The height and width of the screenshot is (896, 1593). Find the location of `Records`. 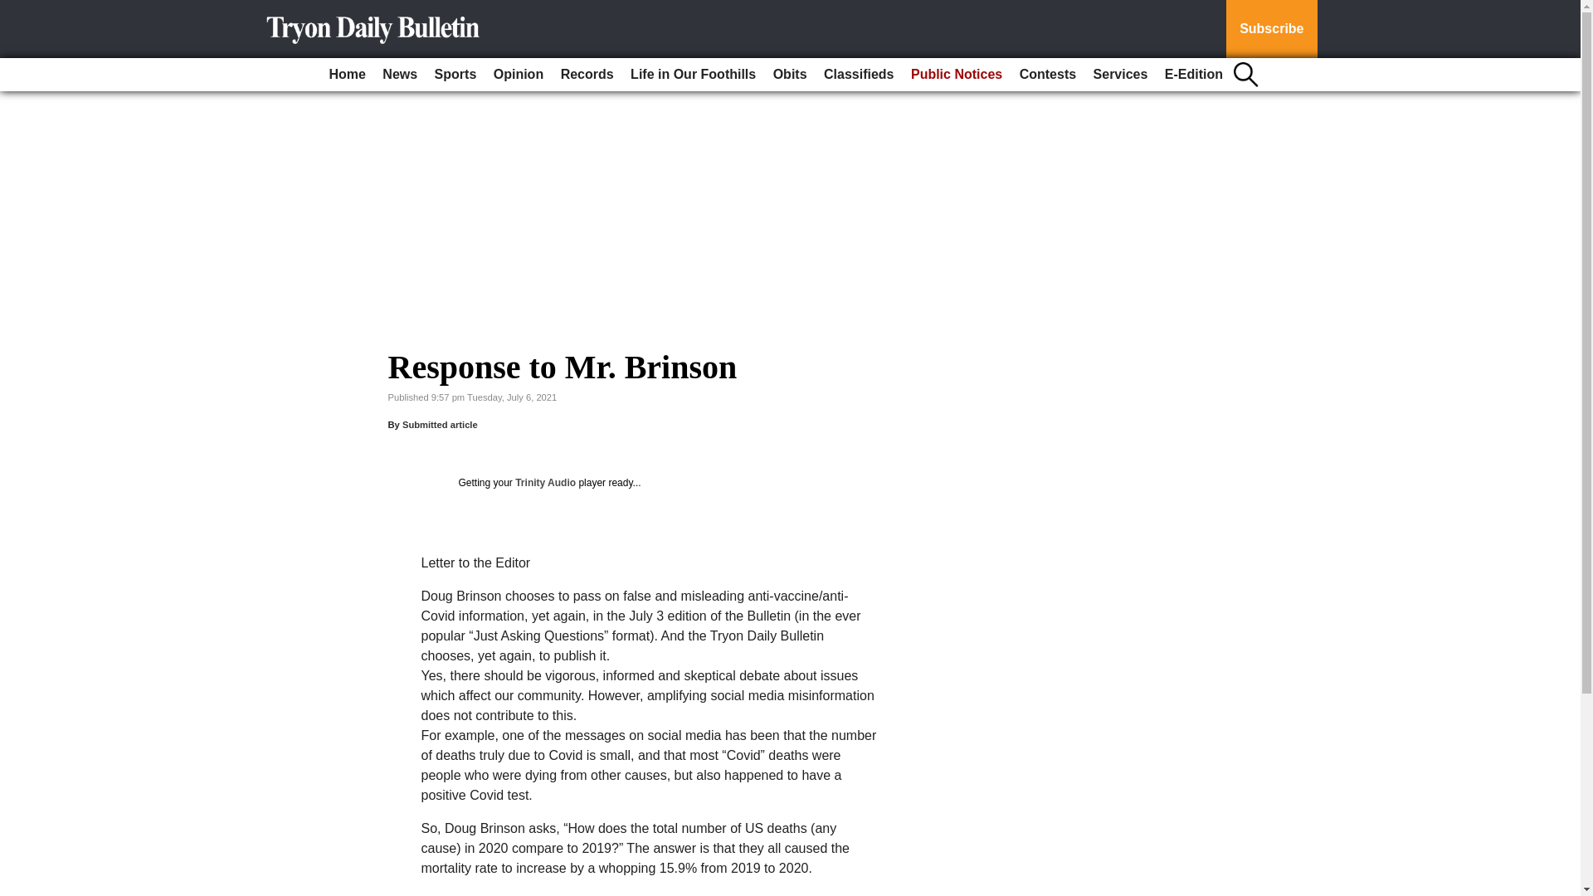

Records is located at coordinates (587, 75).